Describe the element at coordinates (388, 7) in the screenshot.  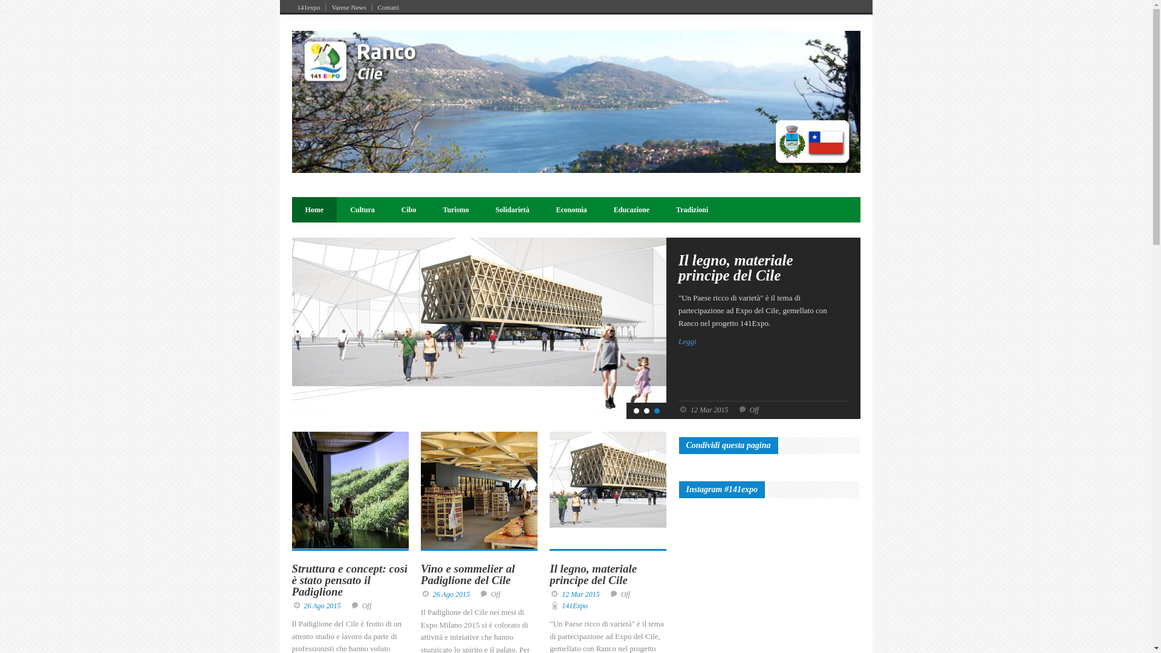
I see `Contatti` at that location.